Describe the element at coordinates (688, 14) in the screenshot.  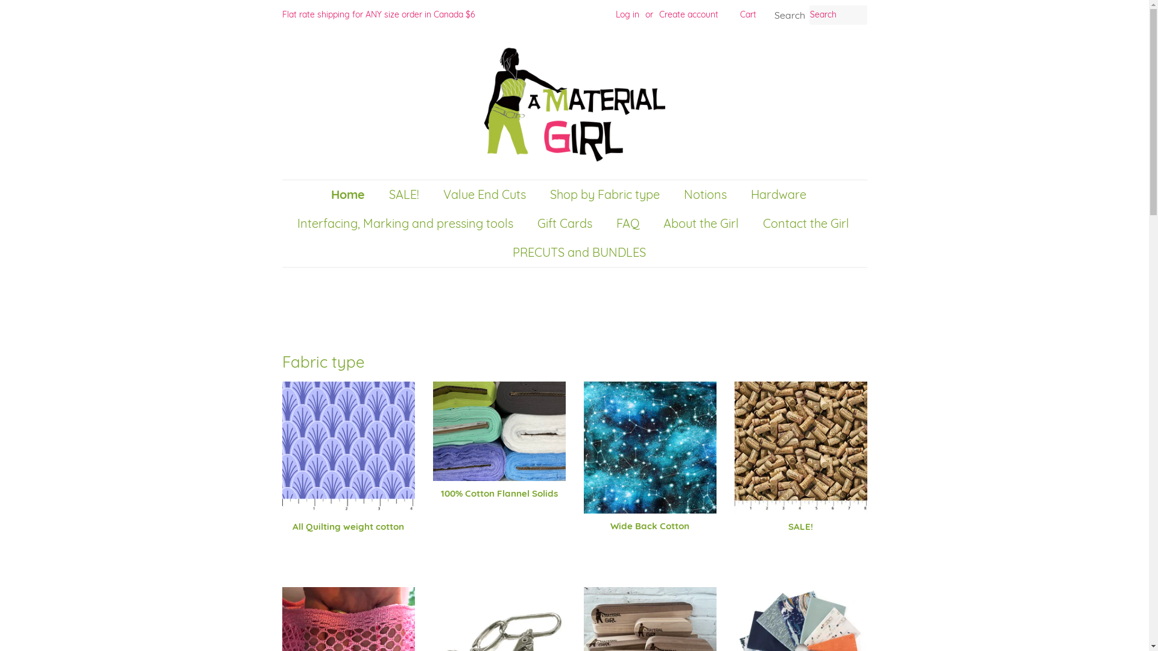
I see `Create account` at that location.